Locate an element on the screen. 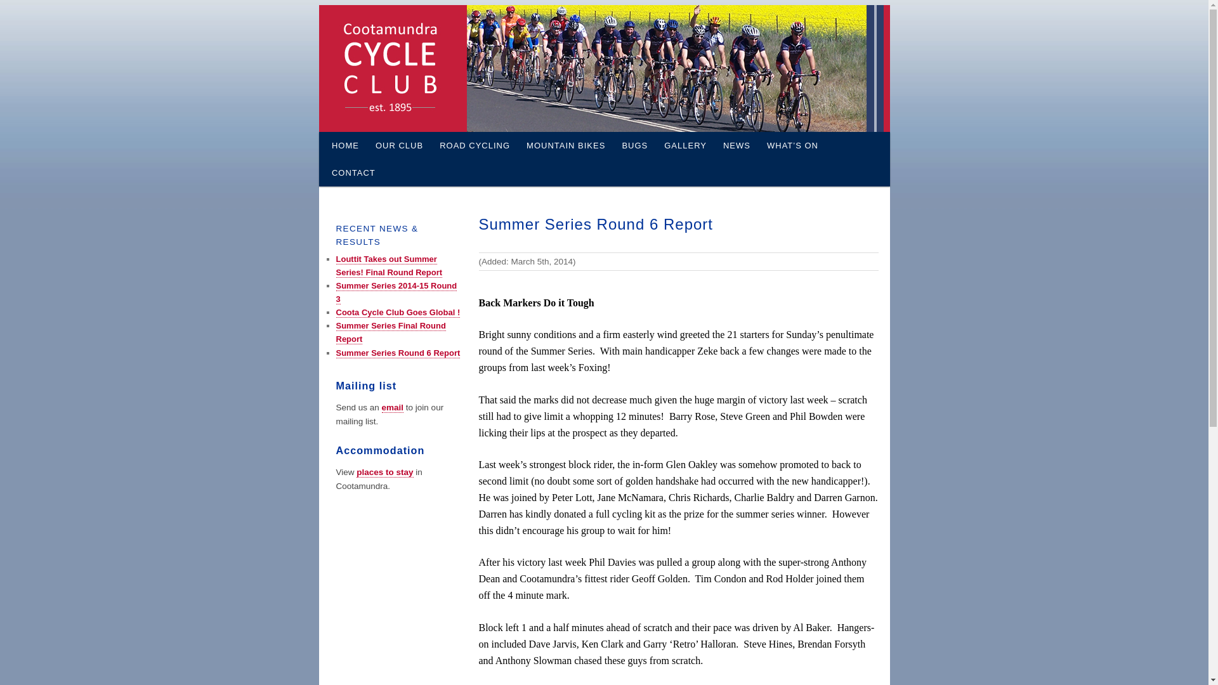 This screenshot has height=685, width=1218. Summer Series Round 6 Report is located at coordinates (398, 353).